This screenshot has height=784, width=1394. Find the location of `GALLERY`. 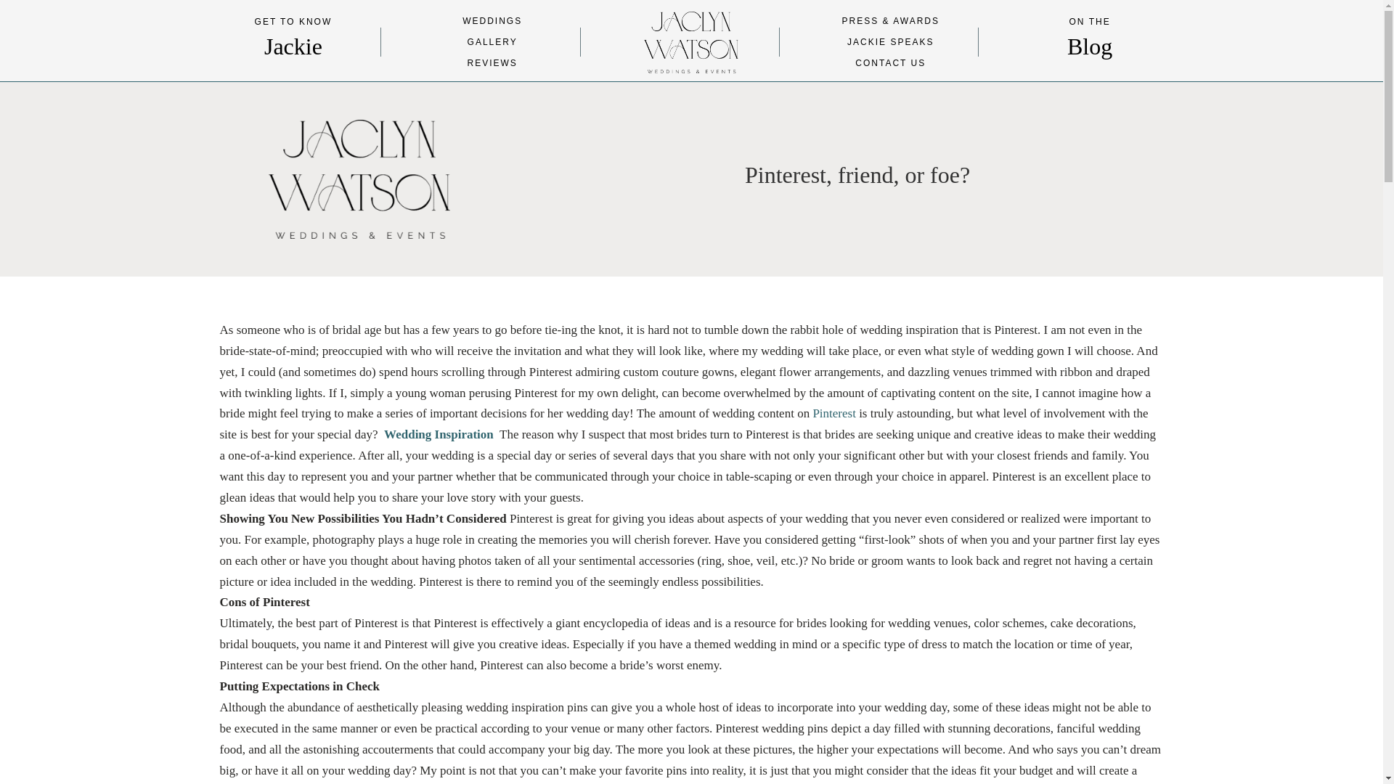

GALLERY is located at coordinates (492, 41).